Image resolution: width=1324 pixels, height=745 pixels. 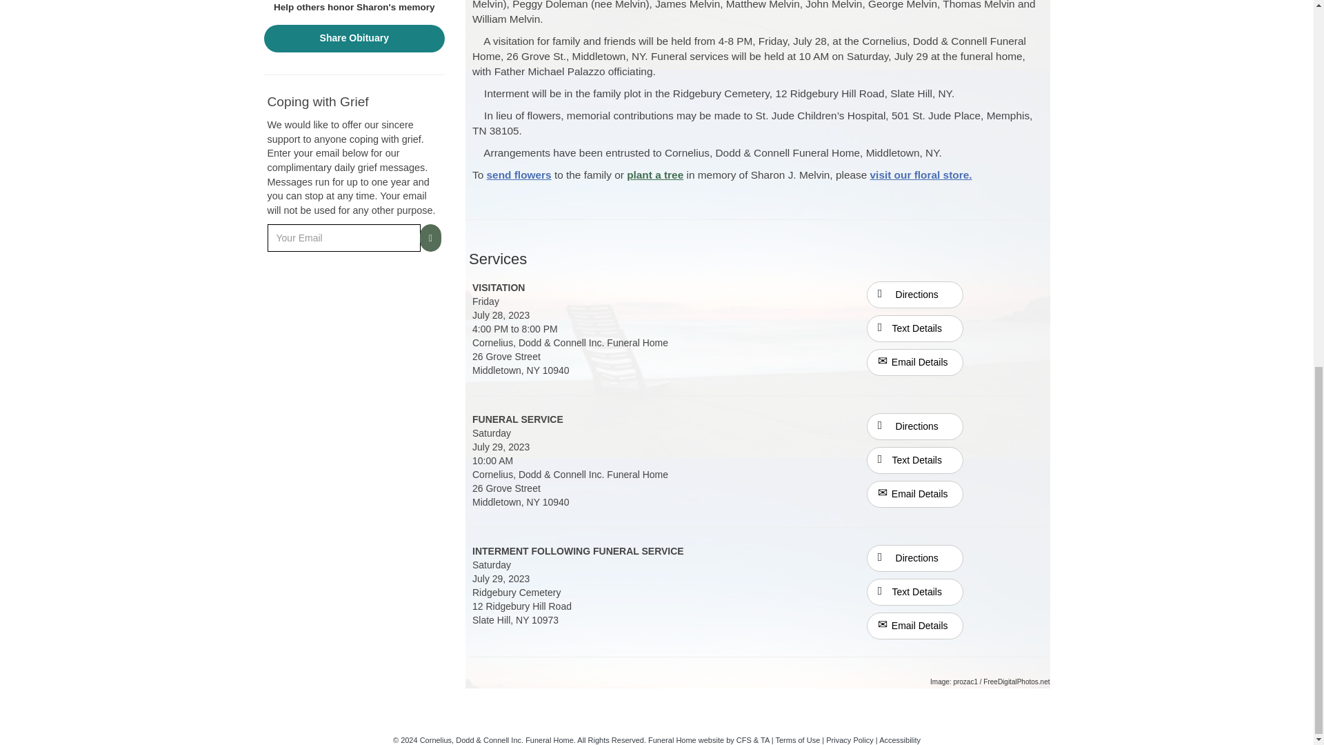 I want to click on Directions, so click(x=915, y=426).